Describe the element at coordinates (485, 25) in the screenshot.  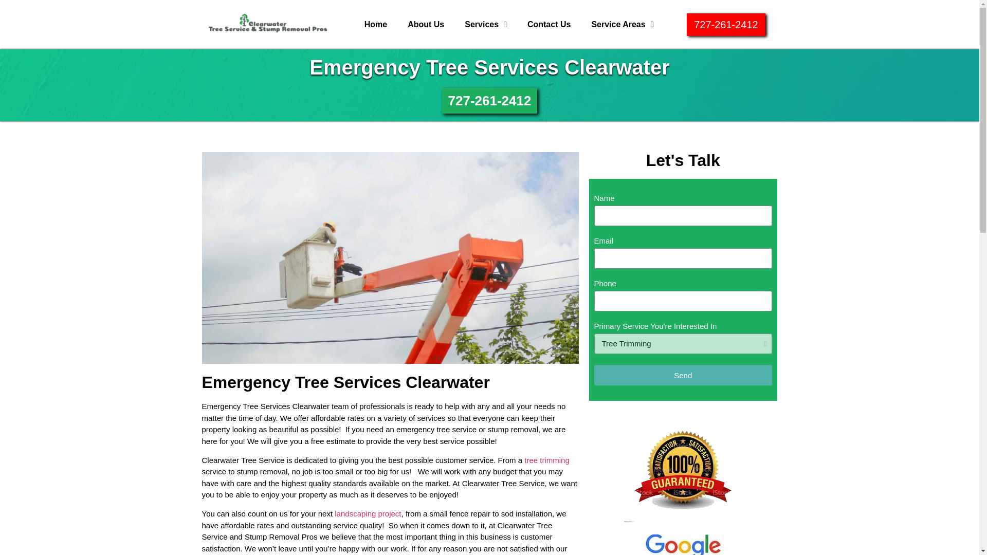
I see `Services` at that location.